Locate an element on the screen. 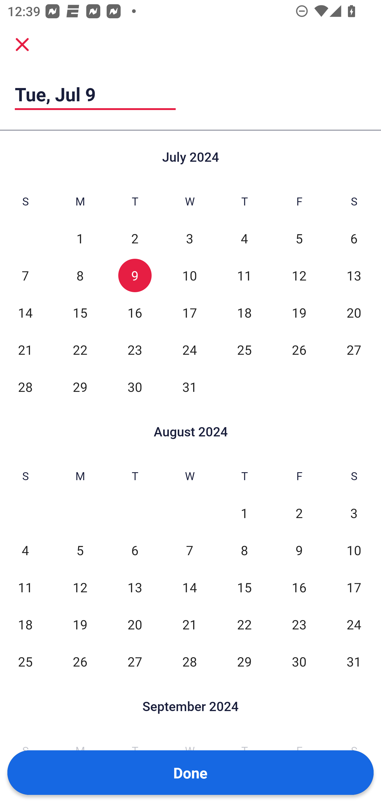  5 Mon, Aug 5, Not Selected is located at coordinates (80, 550).